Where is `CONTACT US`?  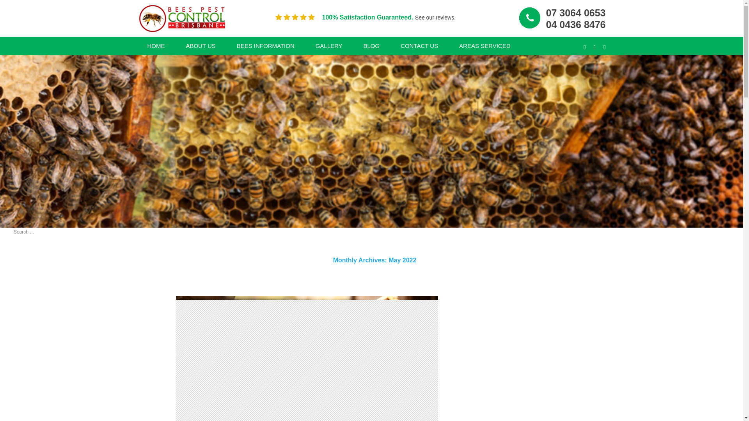
CONTACT US is located at coordinates (419, 46).